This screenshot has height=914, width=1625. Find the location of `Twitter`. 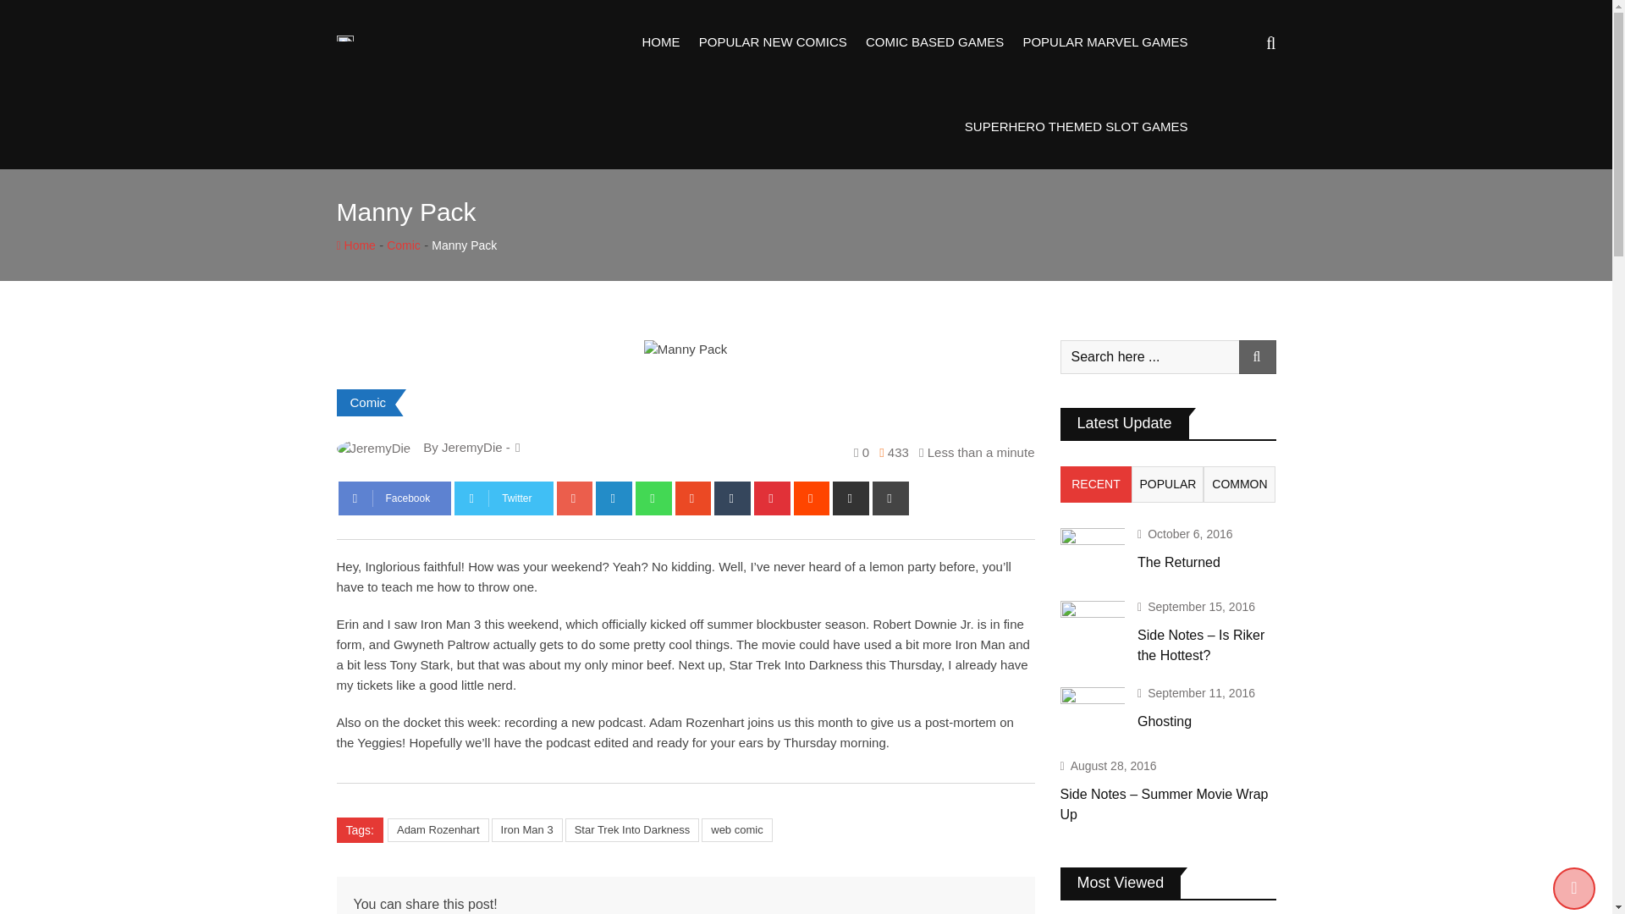

Twitter is located at coordinates (503, 498).